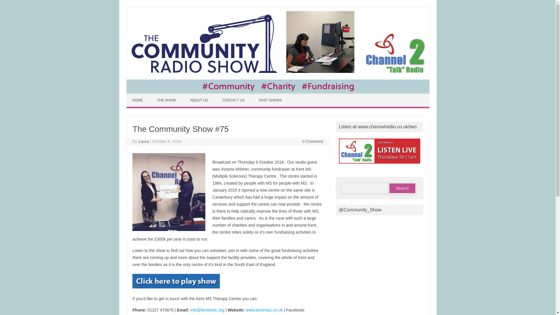 The height and width of the screenshot is (315, 560). Describe the element at coordinates (138, 100) in the screenshot. I see `HOME` at that location.